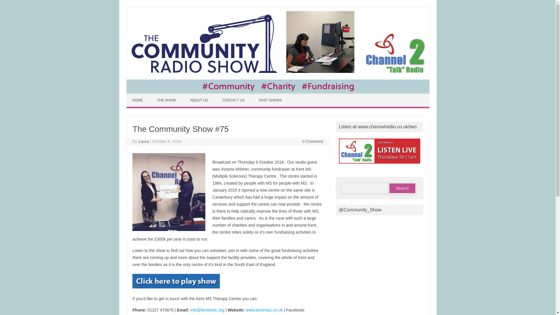 The height and width of the screenshot is (315, 560). Describe the element at coordinates (138, 100) in the screenshot. I see `HOME` at that location.